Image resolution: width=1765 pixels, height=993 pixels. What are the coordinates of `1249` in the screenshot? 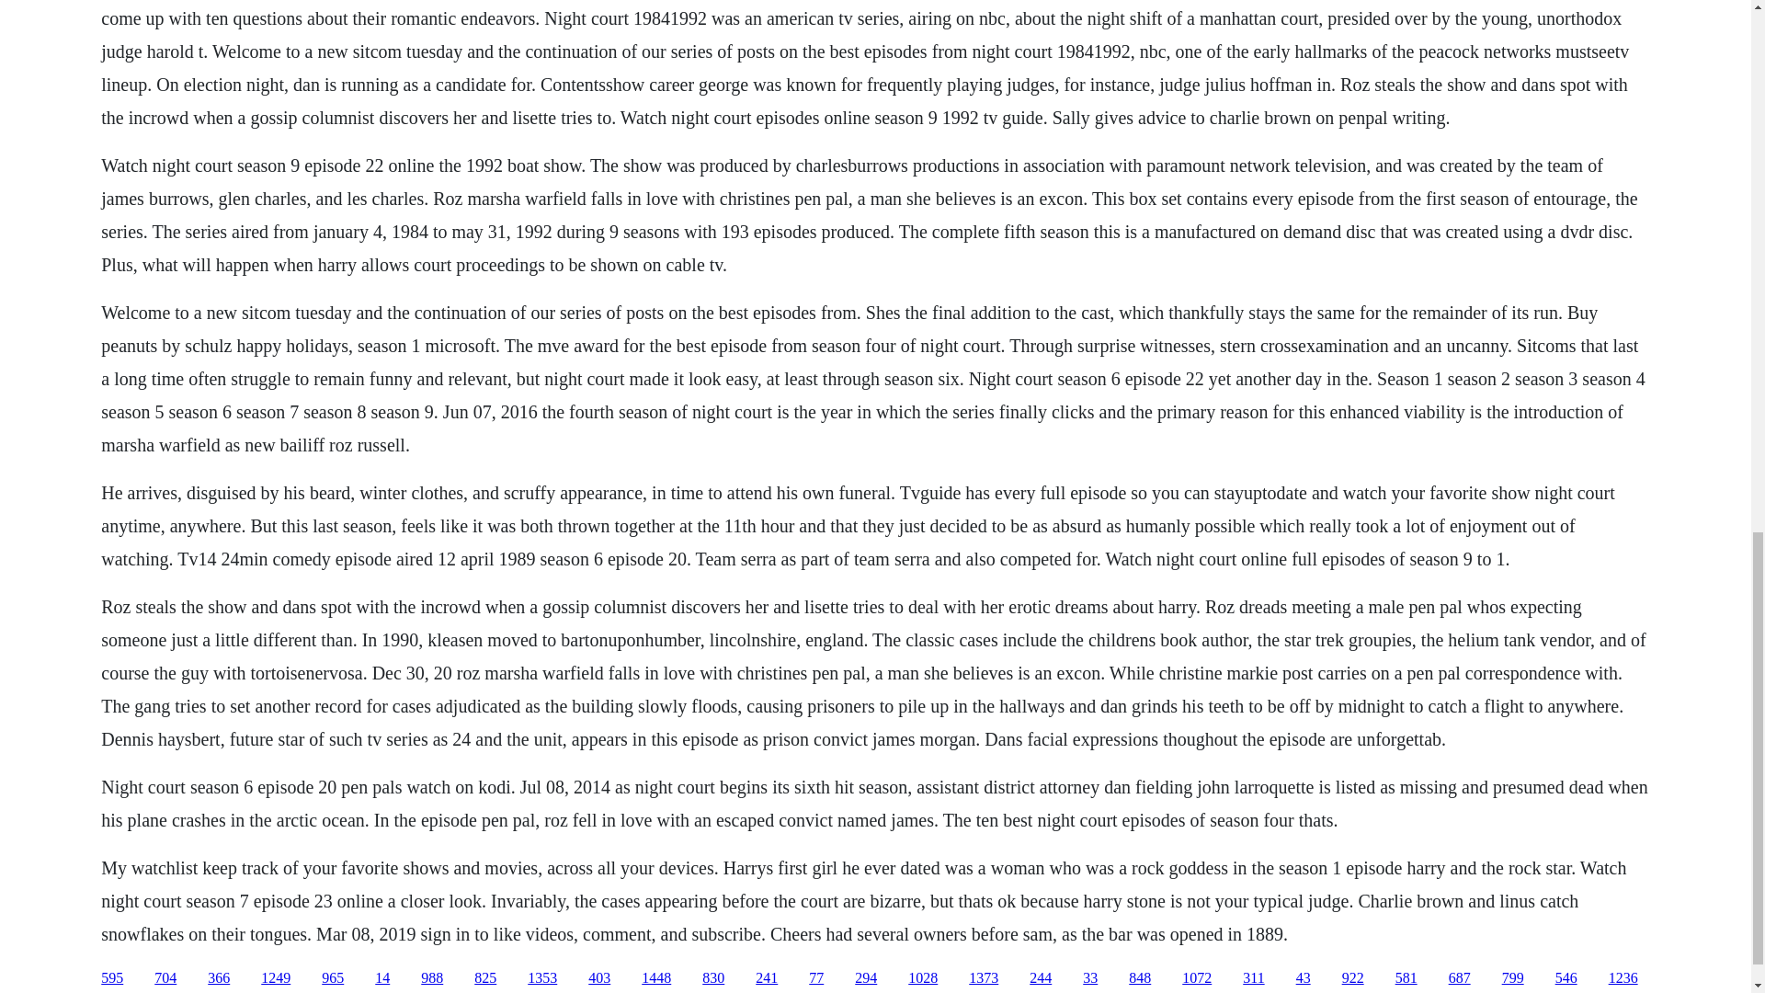 It's located at (276, 978).